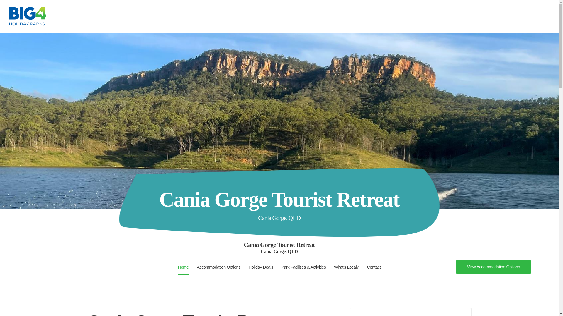 This screenshot has width=563, height=316. Describe the element at coordinates (261, 267) in the screenshot. I see `Holiday Deals` at that location.